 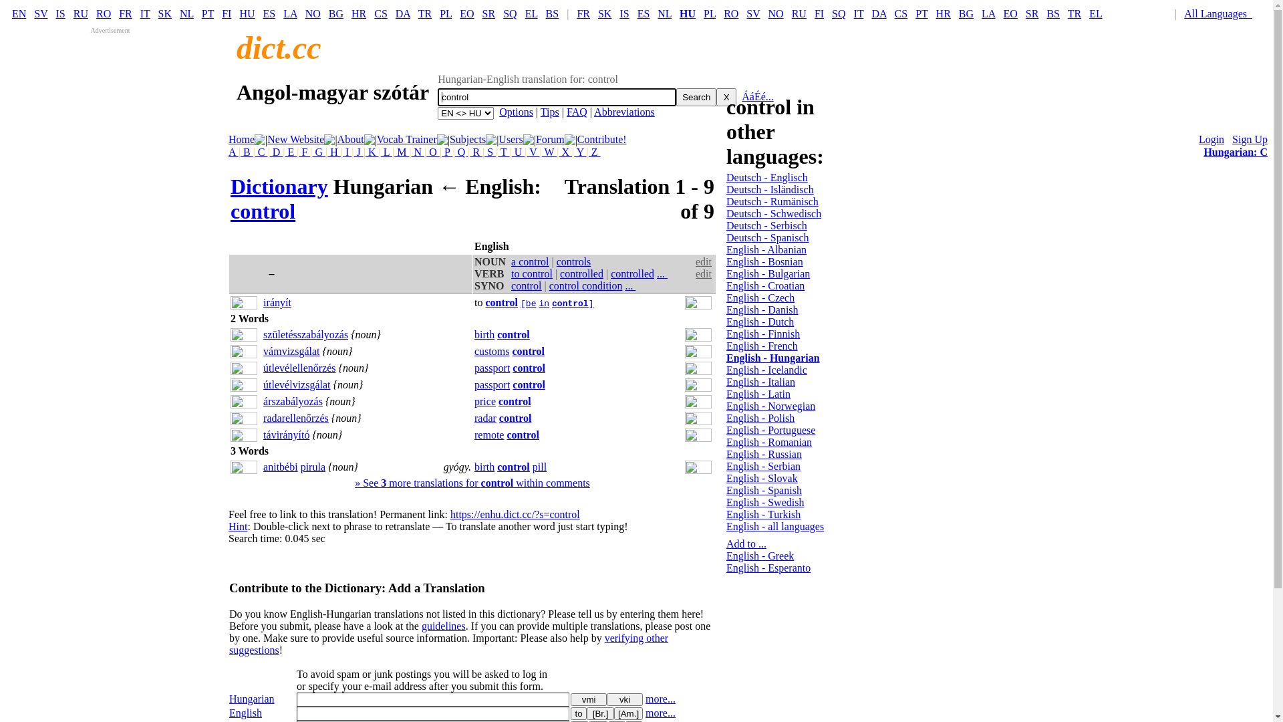 What do you see at coordinates (247, 152) in the screenshot?
I see `B` at bounding box center [247, 152].